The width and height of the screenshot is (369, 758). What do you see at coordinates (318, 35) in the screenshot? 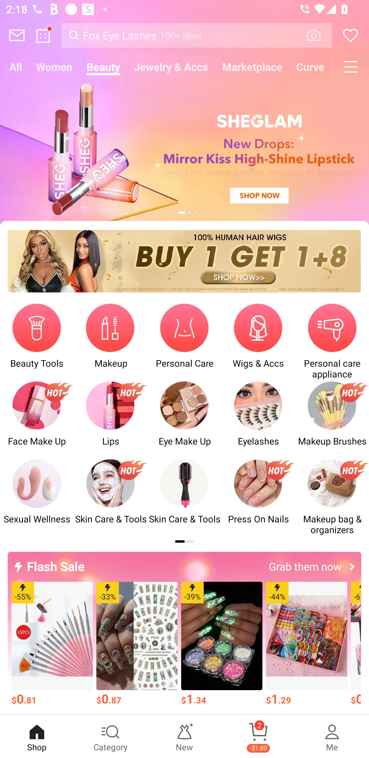
I see `VISUAL SEARCH` at bounding box center [318, 35].